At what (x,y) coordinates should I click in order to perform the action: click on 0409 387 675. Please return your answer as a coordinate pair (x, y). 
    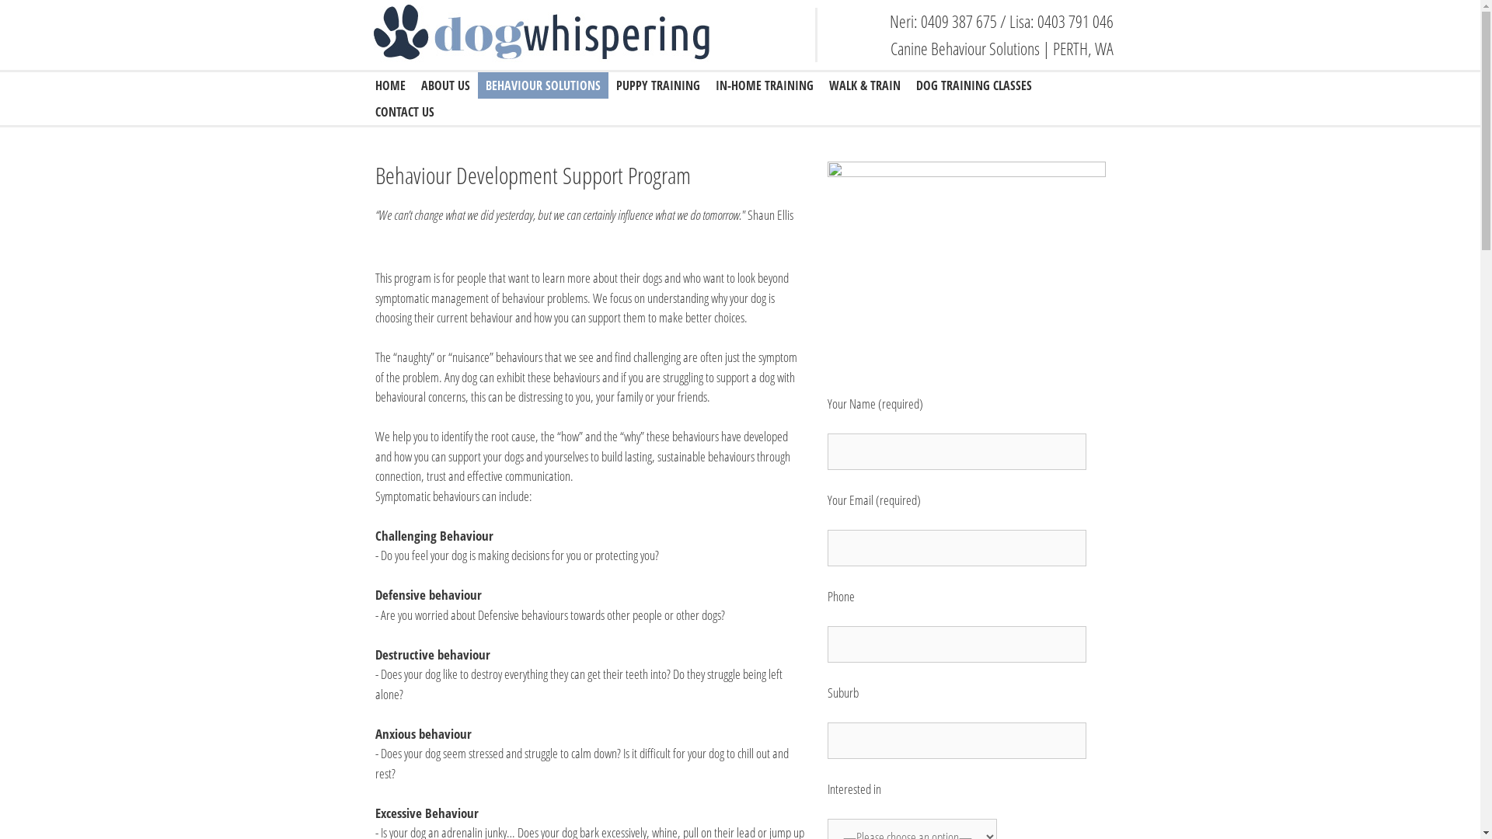
    Looking at the image, I should click on (958, 21).